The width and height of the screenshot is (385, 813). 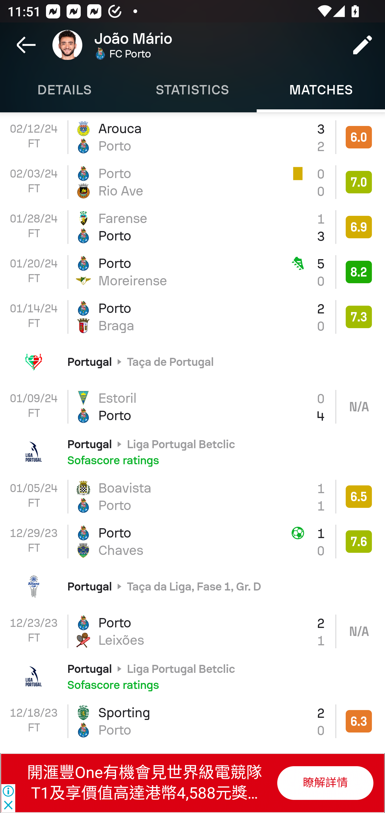 I want to click on 12/18/23 FT Sporting 2 Porto 0 6.3, so click(x=192, y=722).